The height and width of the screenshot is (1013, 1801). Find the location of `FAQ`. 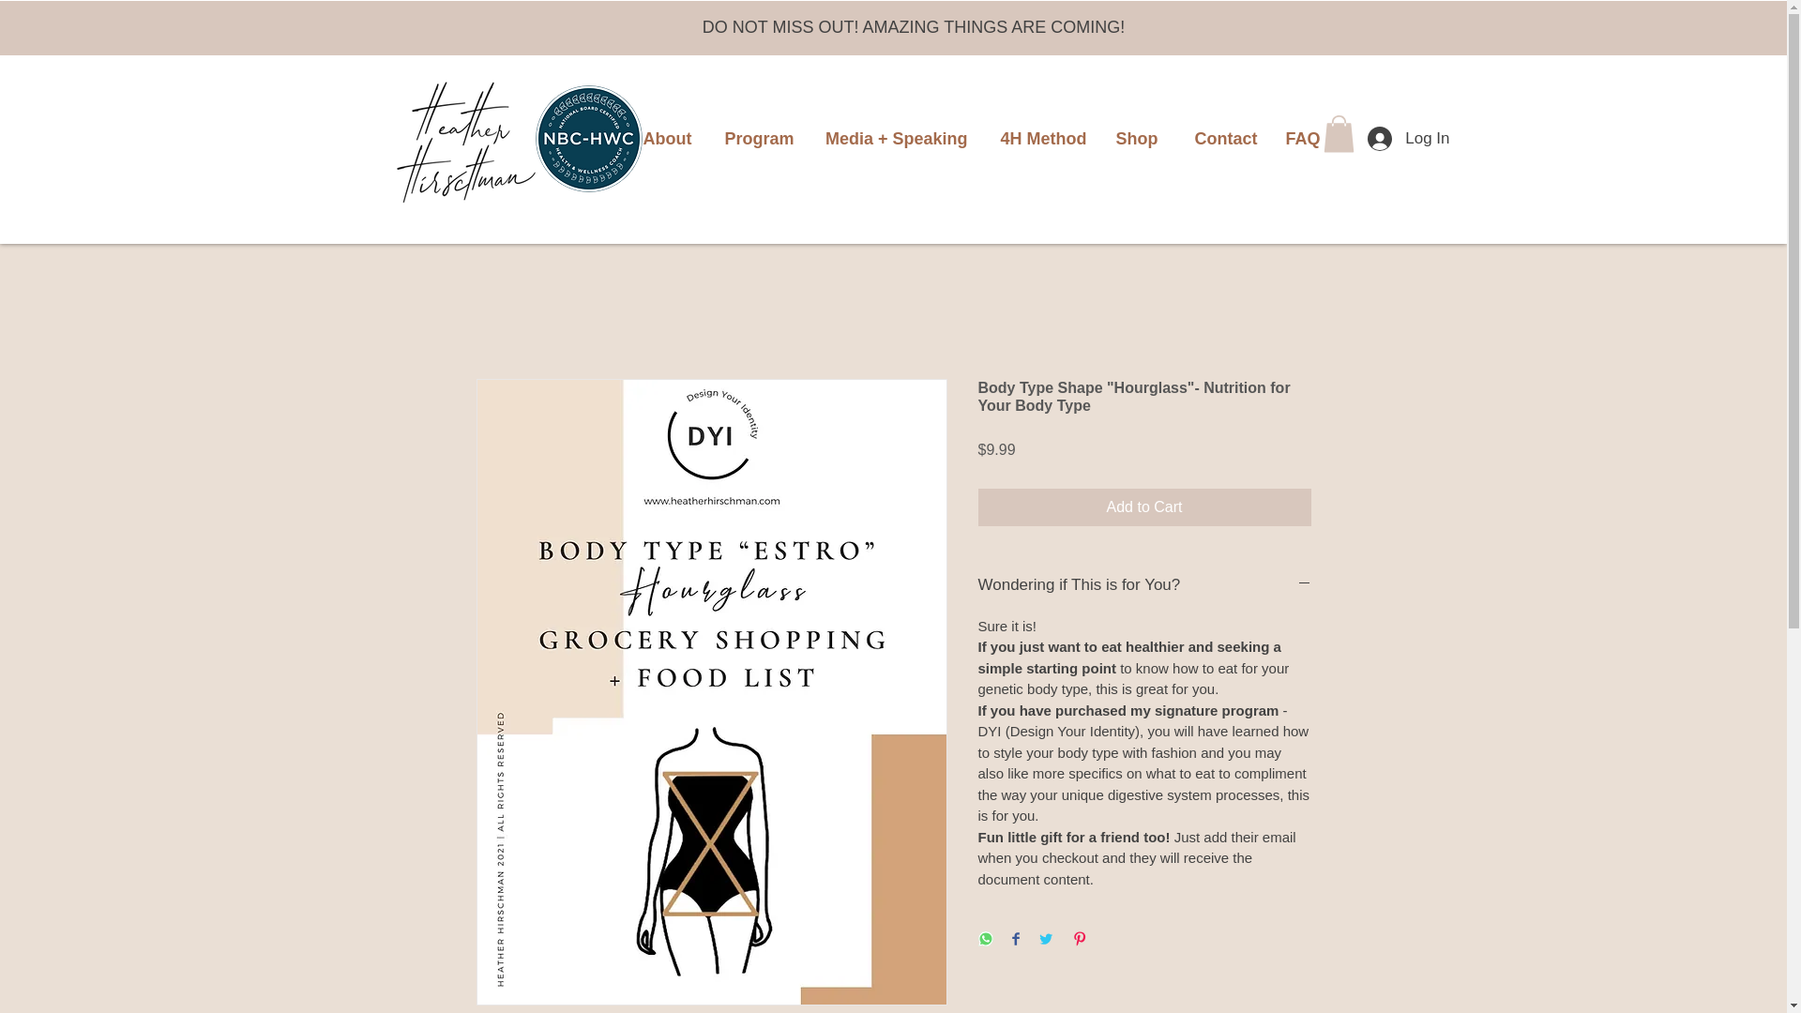

FAQ is located at coordinates (1302, 139).